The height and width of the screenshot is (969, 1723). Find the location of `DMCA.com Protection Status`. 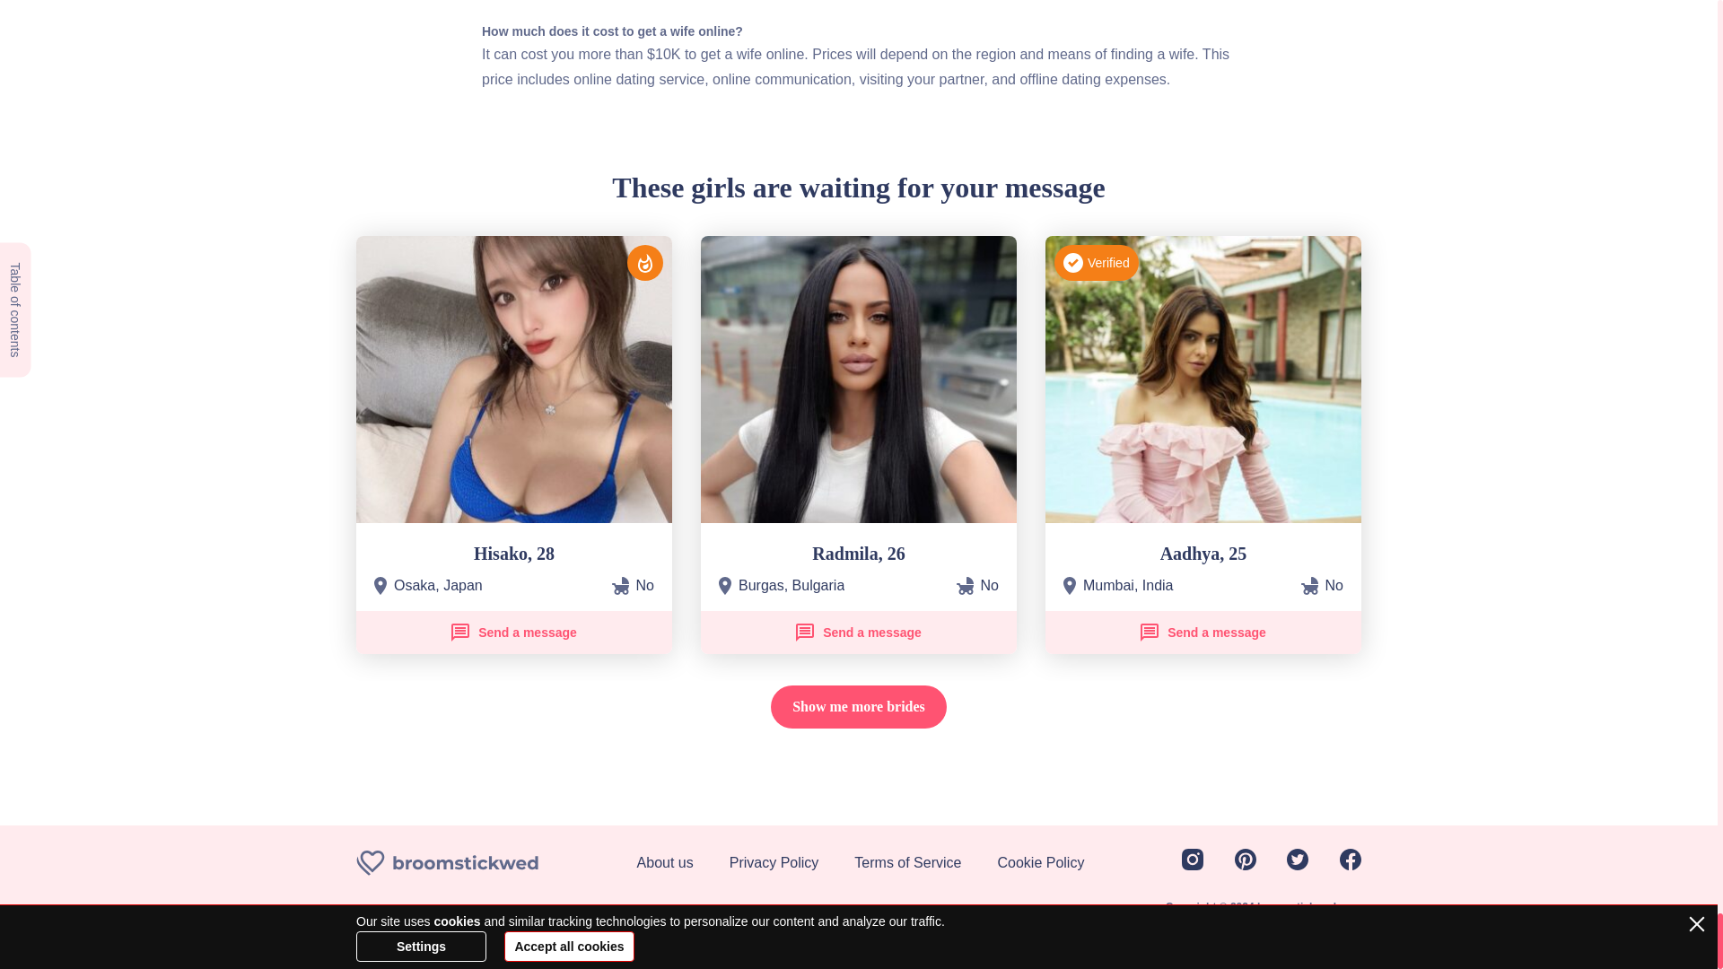

DMCA.com Protection Status is located at coordinates (411, 928).